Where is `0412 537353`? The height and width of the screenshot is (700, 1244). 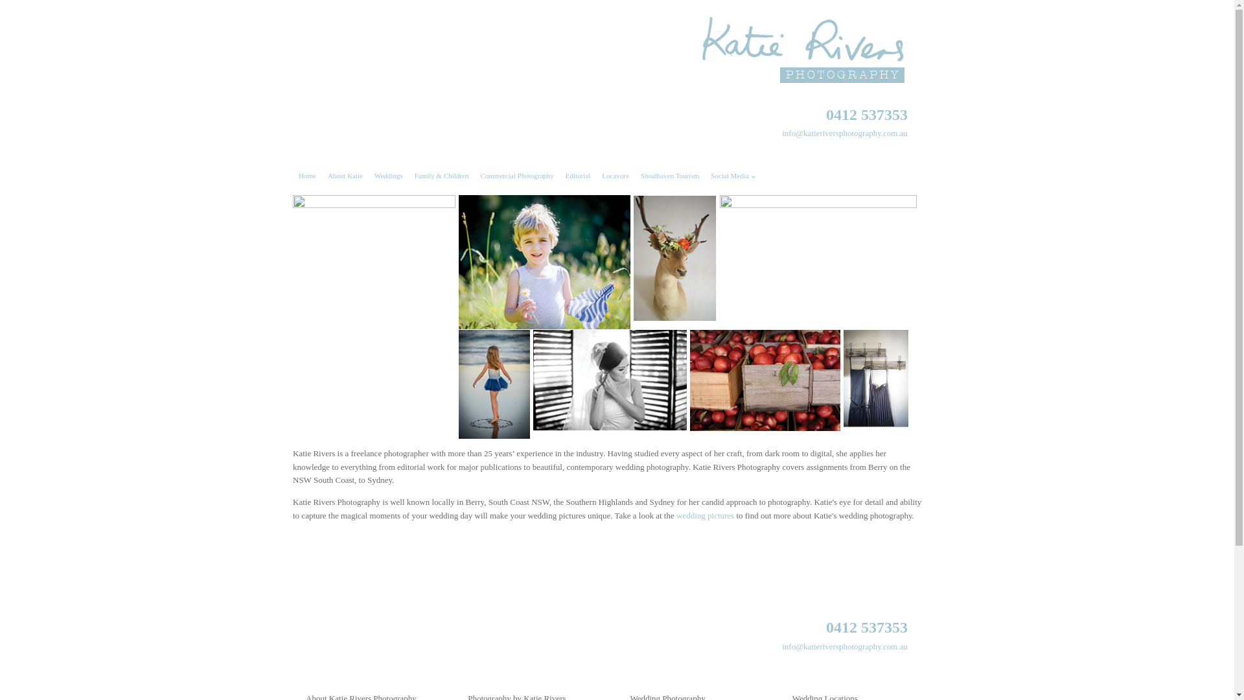 0412 537353 is located at coordinates (867, 105).